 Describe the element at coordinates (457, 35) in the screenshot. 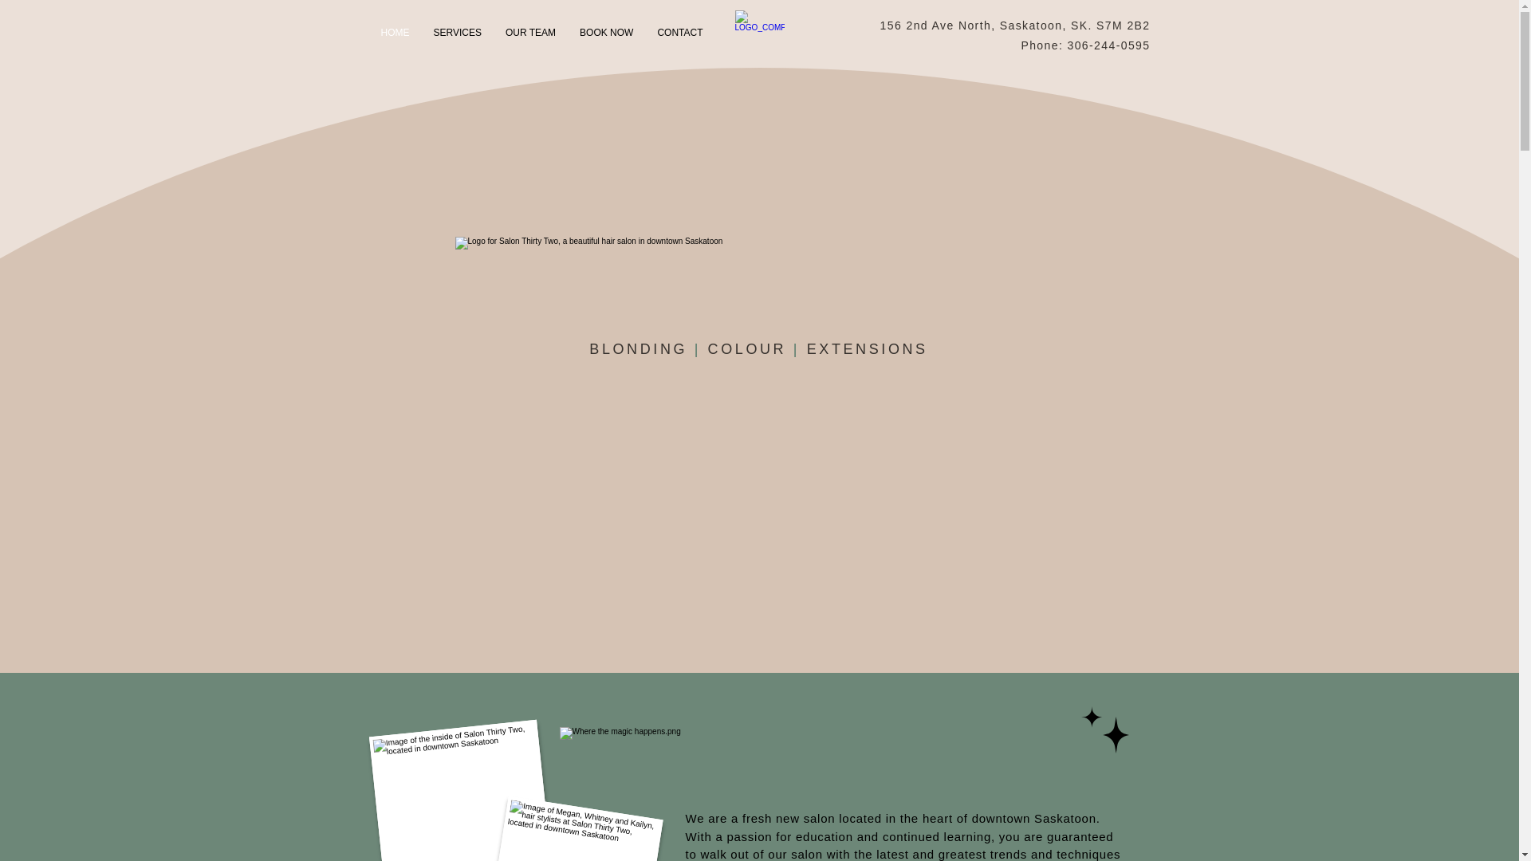

I see `SERVICES` at that location.